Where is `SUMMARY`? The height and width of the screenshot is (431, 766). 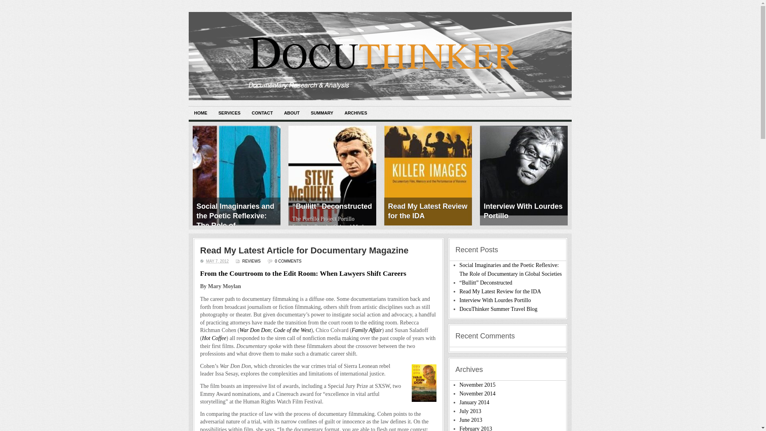
SUMMARY is located at coordinates (322, 113).